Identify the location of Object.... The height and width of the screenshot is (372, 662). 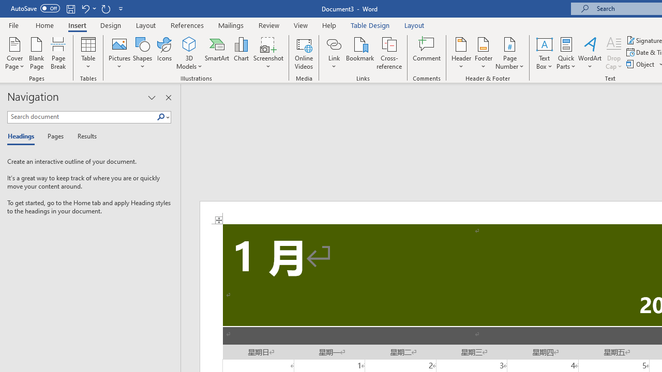
(641, 64).